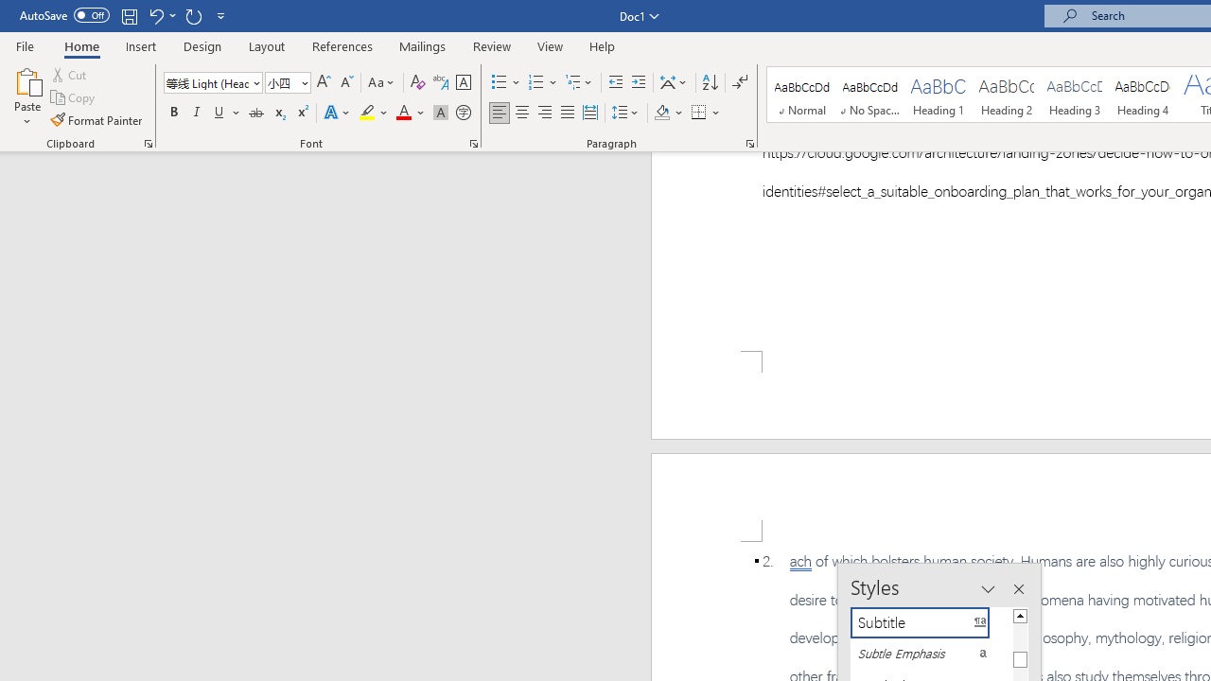 The height and width of the screenshot is (681, 1211). What do you see at coordinates (567, 113) in the screenshot?
I see `Justify` at bounding box center [567, 113].